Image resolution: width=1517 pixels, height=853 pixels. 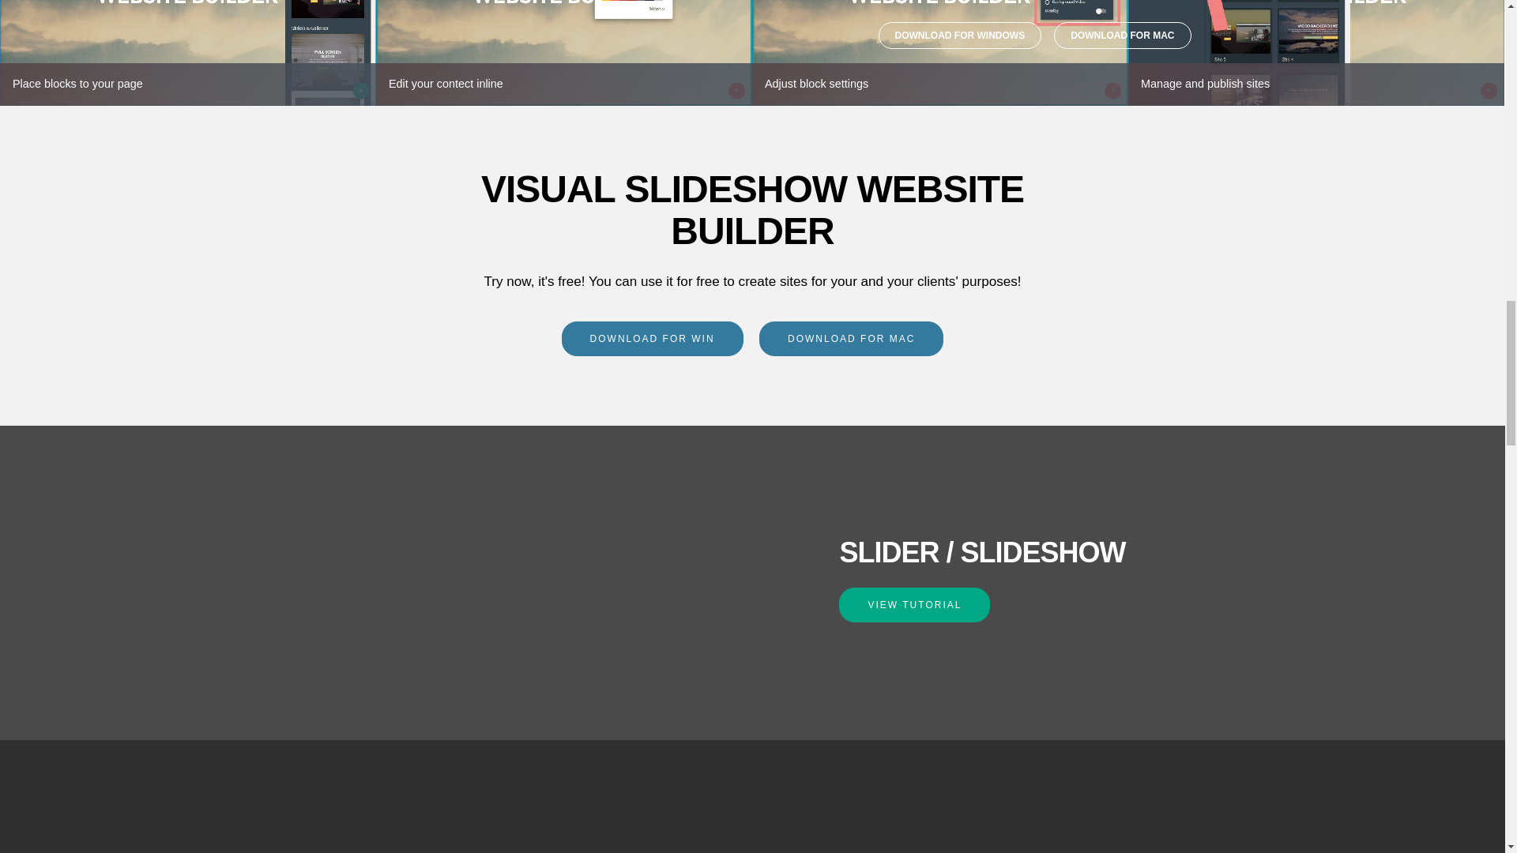 What do you see at coordinates (914, 605) in the screenshot?
I see `VIEW TUTORIAL` at bounding box center [914, 605].